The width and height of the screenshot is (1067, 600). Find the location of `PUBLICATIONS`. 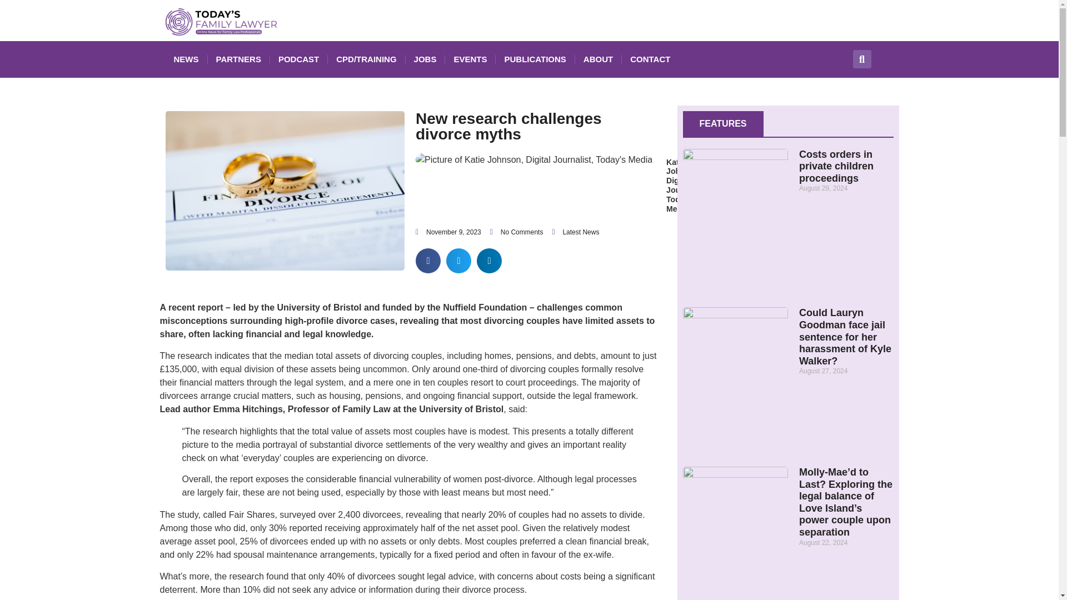

PUBLICATIONS is located at coordinates (535, 59).